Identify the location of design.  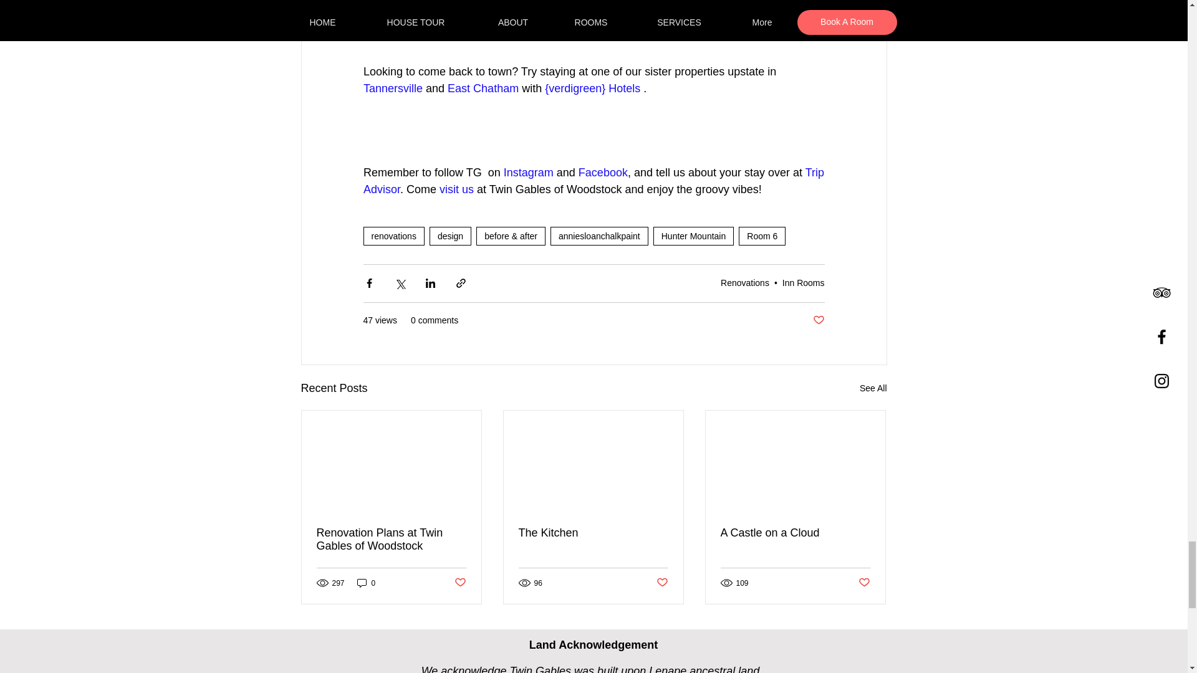
(450, 236).